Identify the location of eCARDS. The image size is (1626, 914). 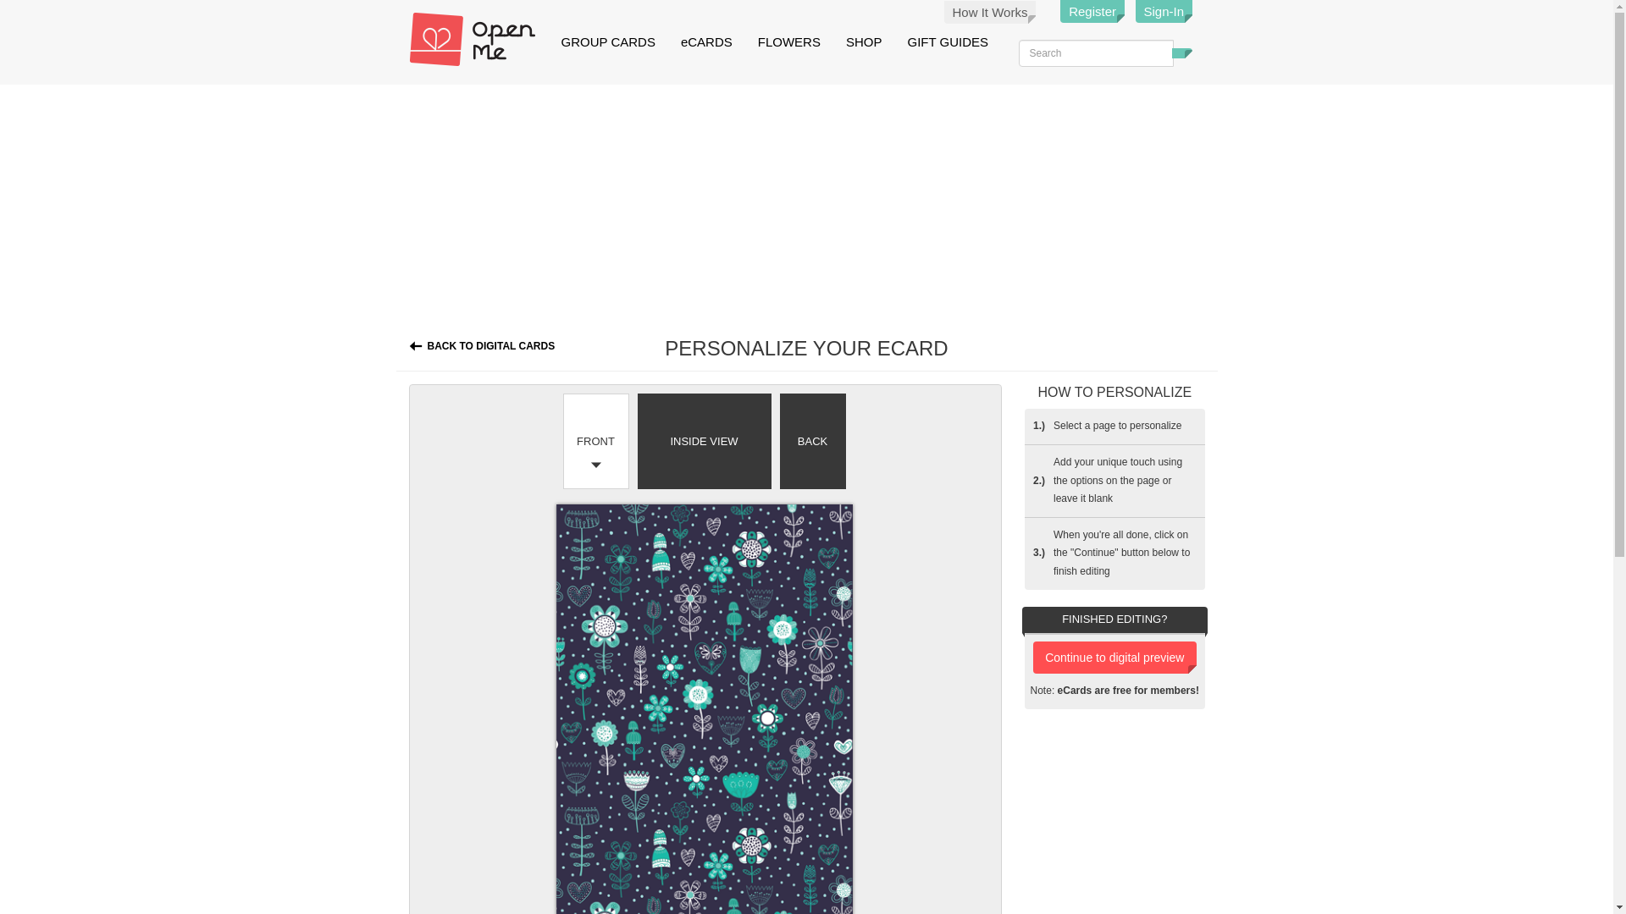
(706, 42).